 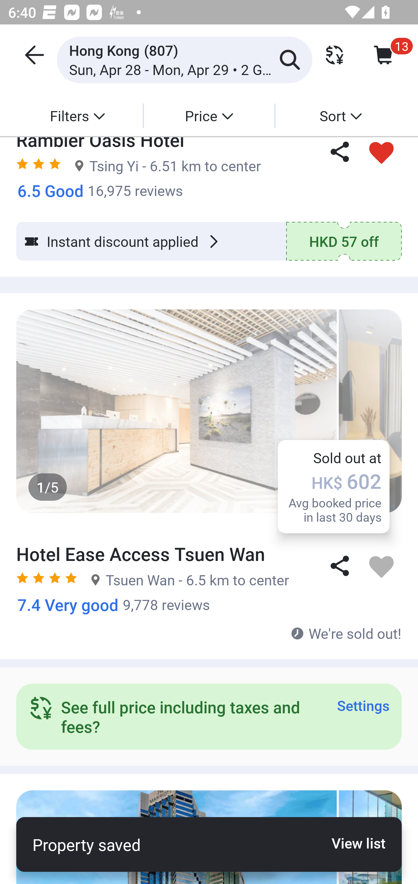 I want to click on View list, so click(x=352, y=843).